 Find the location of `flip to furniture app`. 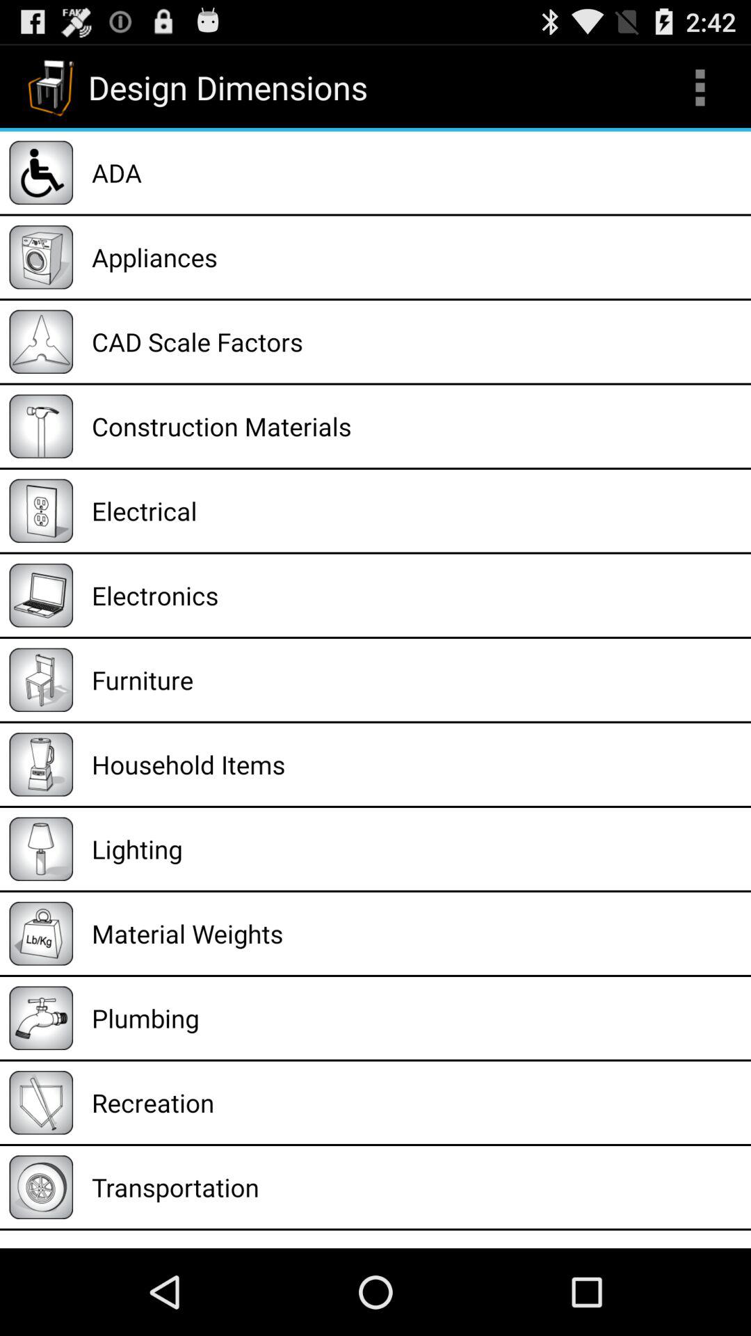

flip to furniture app is located at coordinates (417, 680).